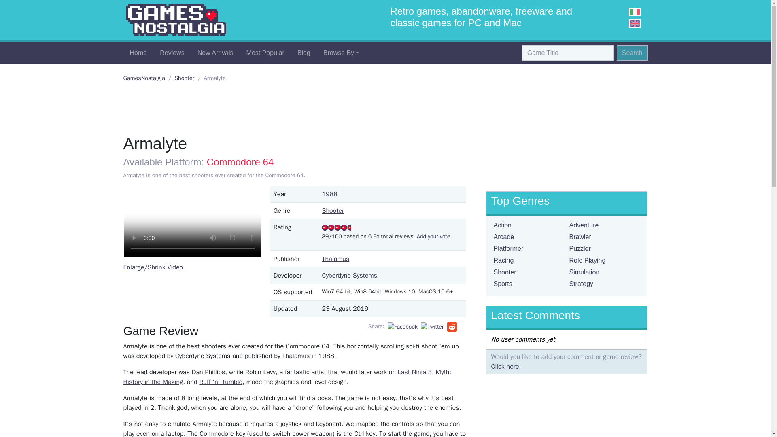 This screenshot has height=437, width=777. Describe the element at coordinates (184, 78) in the screenshot. I see `Shooter` at that location.